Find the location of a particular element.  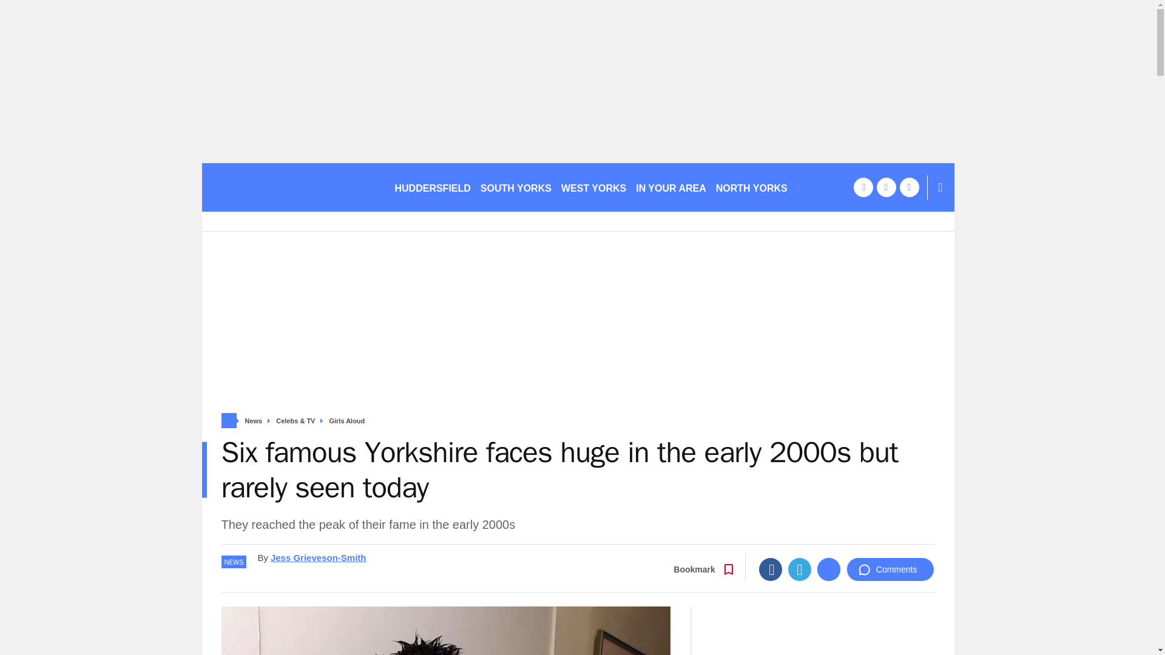

IN YOUR AREA is located at coordinates (671, 187).